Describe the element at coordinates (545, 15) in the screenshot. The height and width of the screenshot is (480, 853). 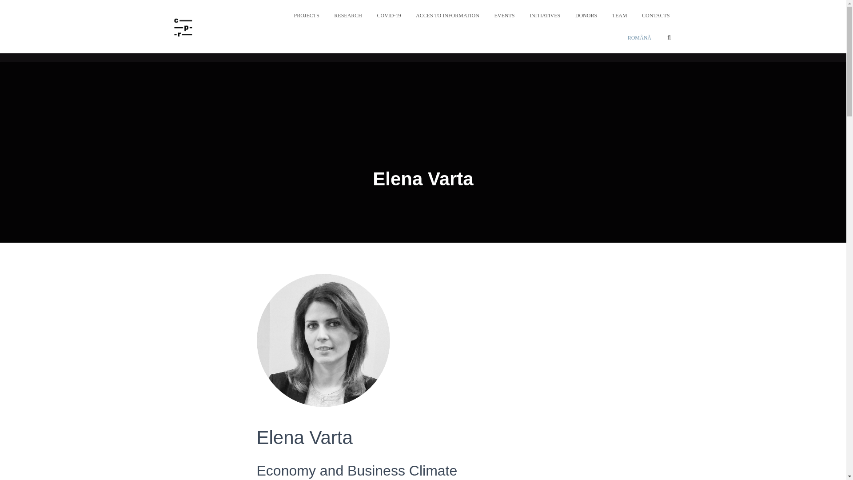
I see `INITIATIVES` at that location.